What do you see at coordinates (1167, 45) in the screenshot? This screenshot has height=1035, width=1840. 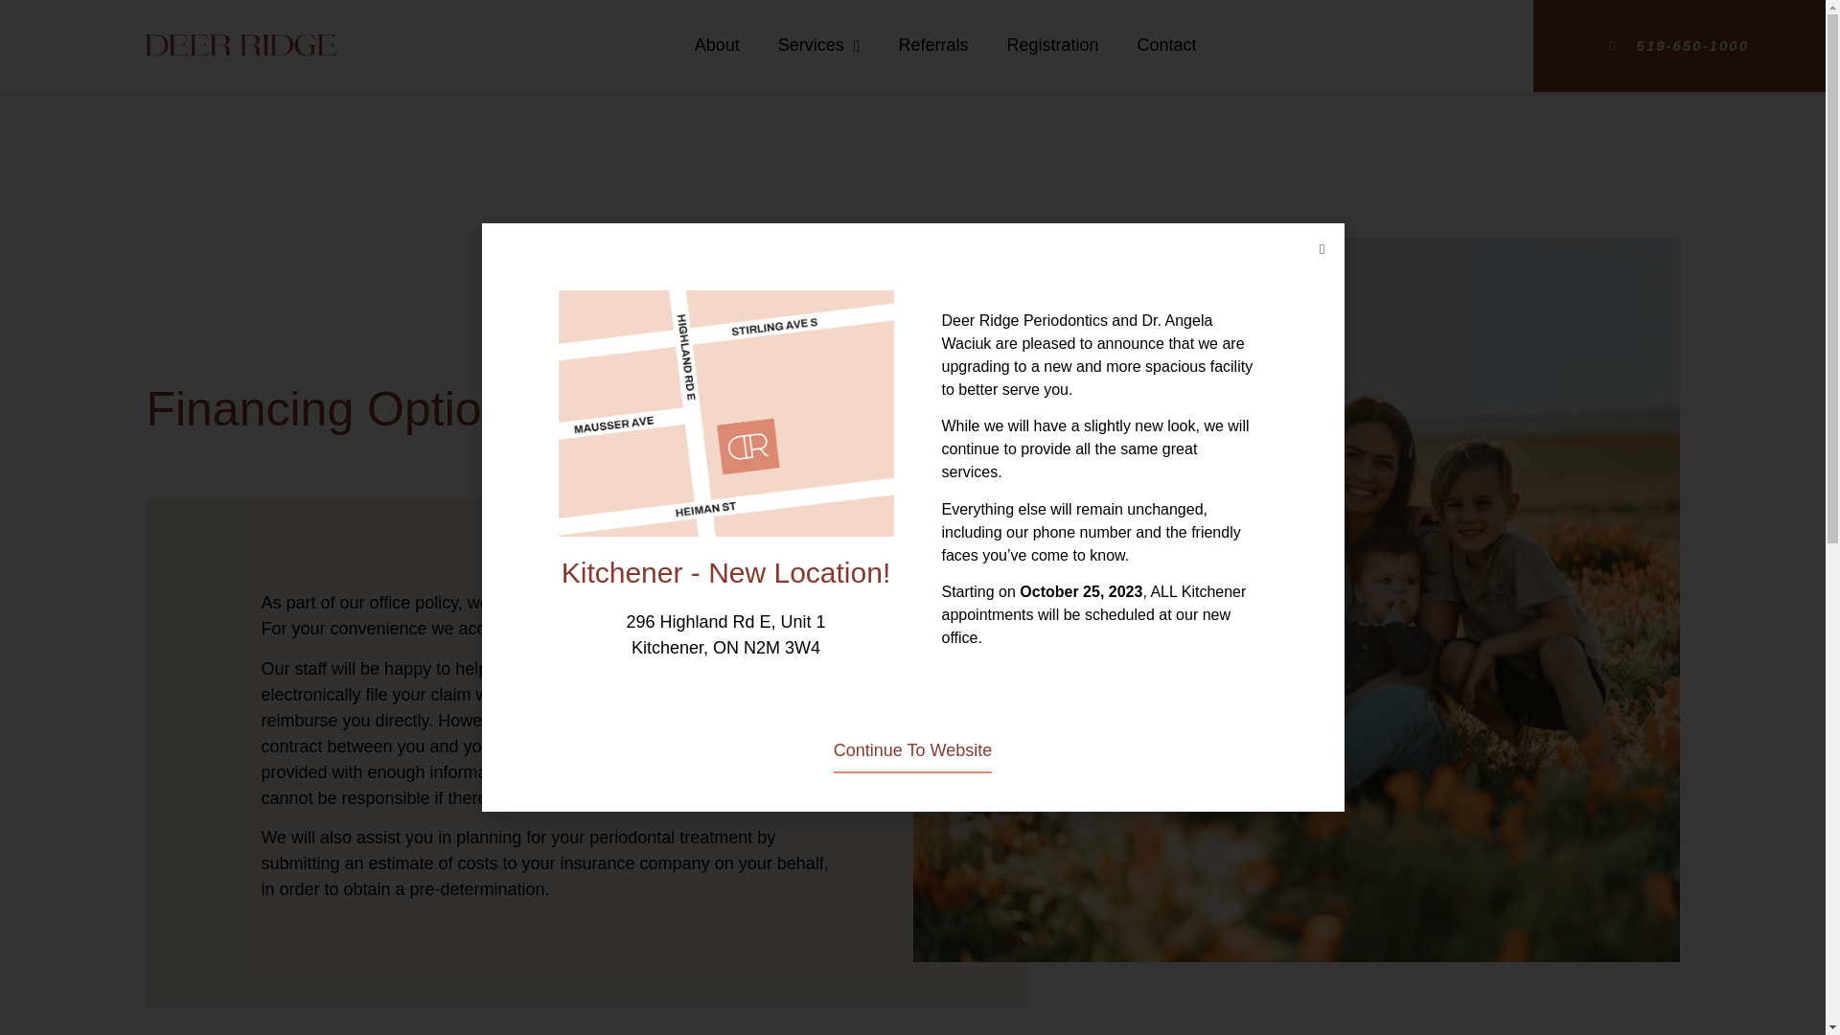 I see `Contact` at bounding box center [1167, 45].